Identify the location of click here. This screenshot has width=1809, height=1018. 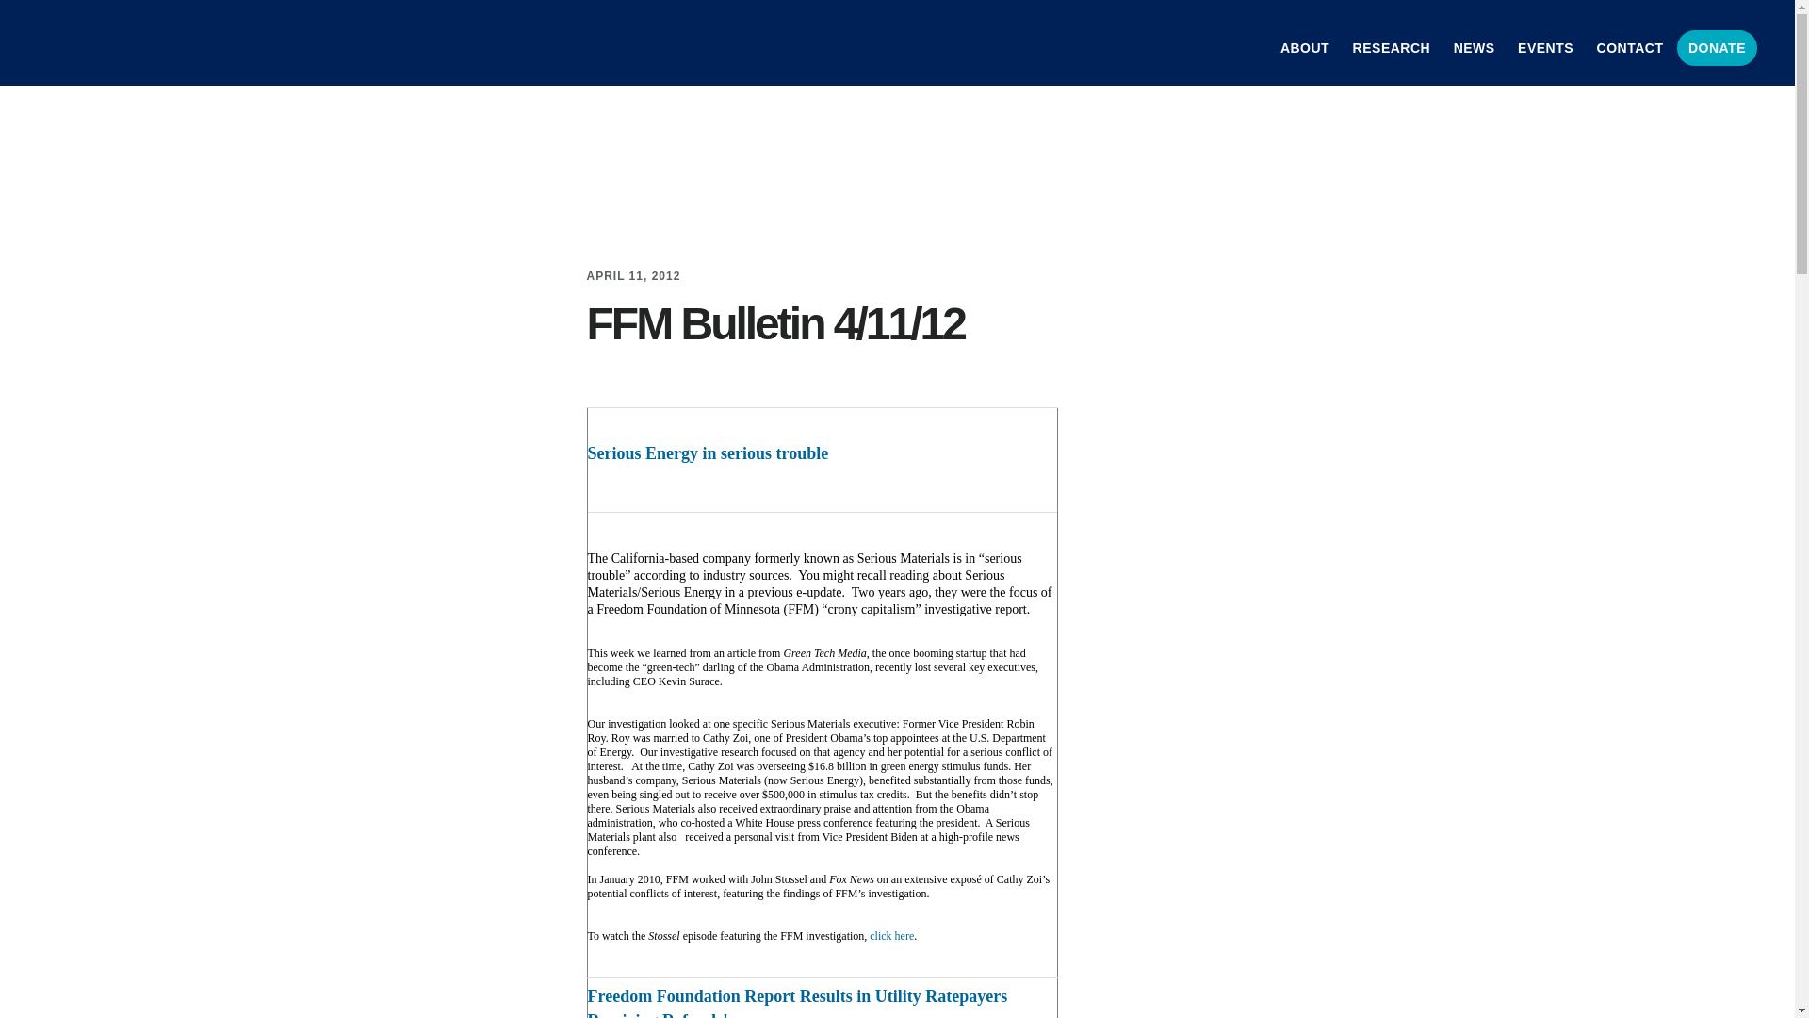
(891, 936).